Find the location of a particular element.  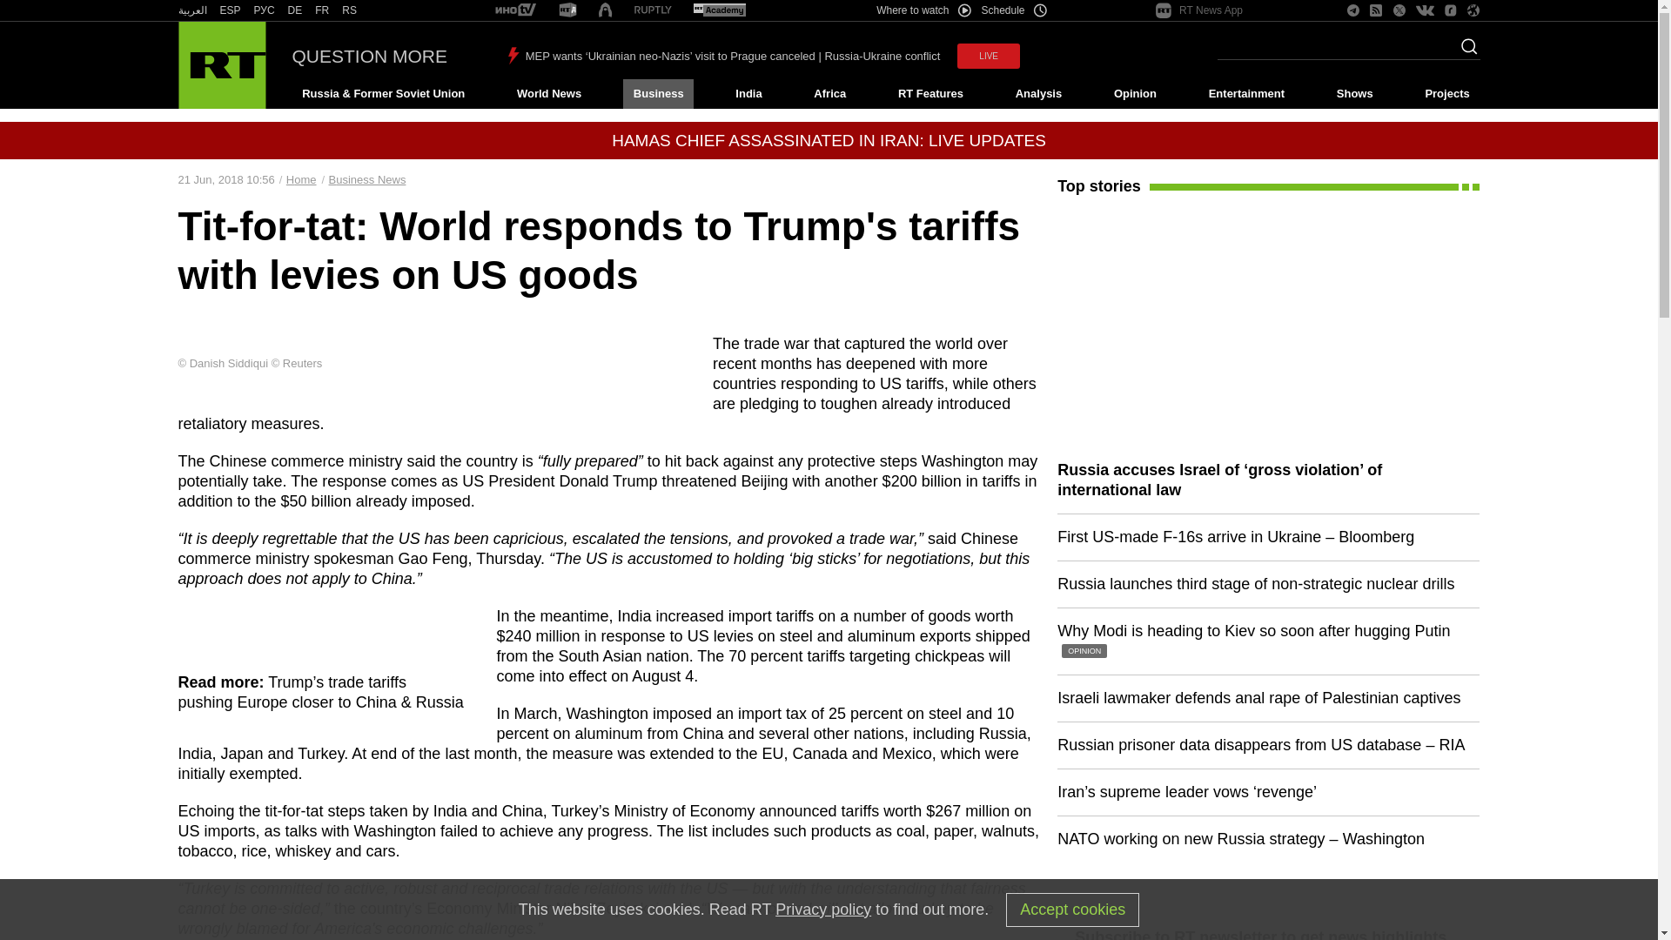

RT  is located at coordinates (515, 10).